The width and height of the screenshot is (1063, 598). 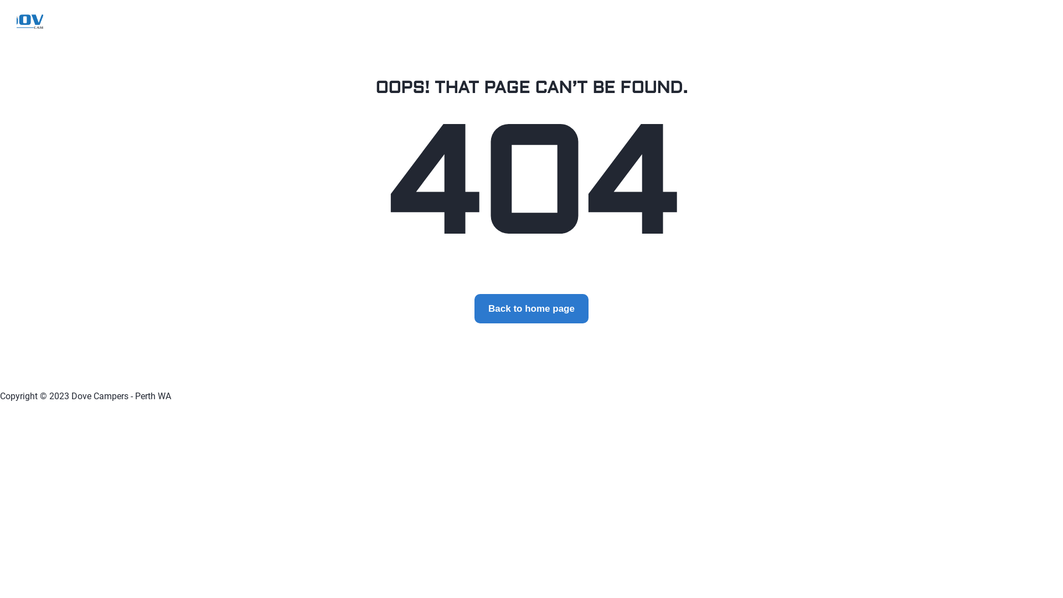 What do you see at coordinates (30, 20) in the screenshot?
I see `Dove Campers - Perth WA` at bounding box center [30, 20].